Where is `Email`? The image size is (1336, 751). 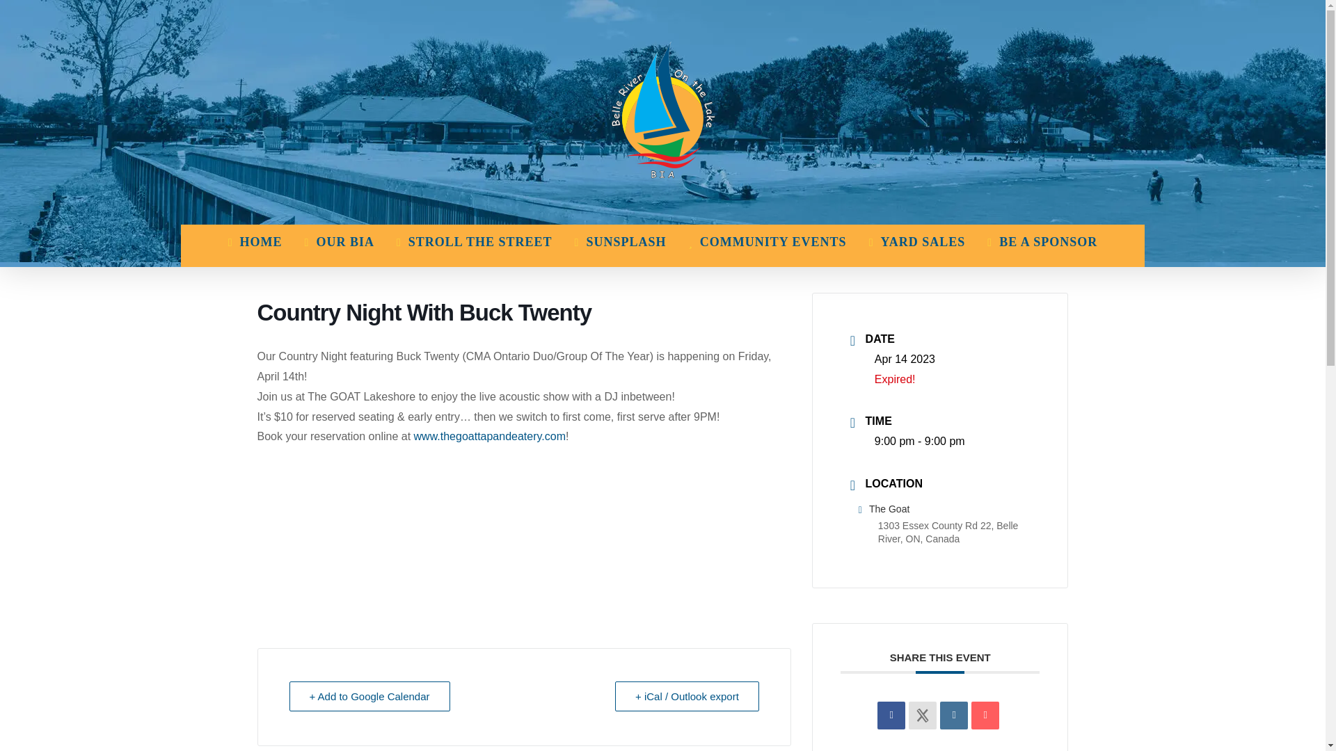 Email is located at coordinates (985, 715).